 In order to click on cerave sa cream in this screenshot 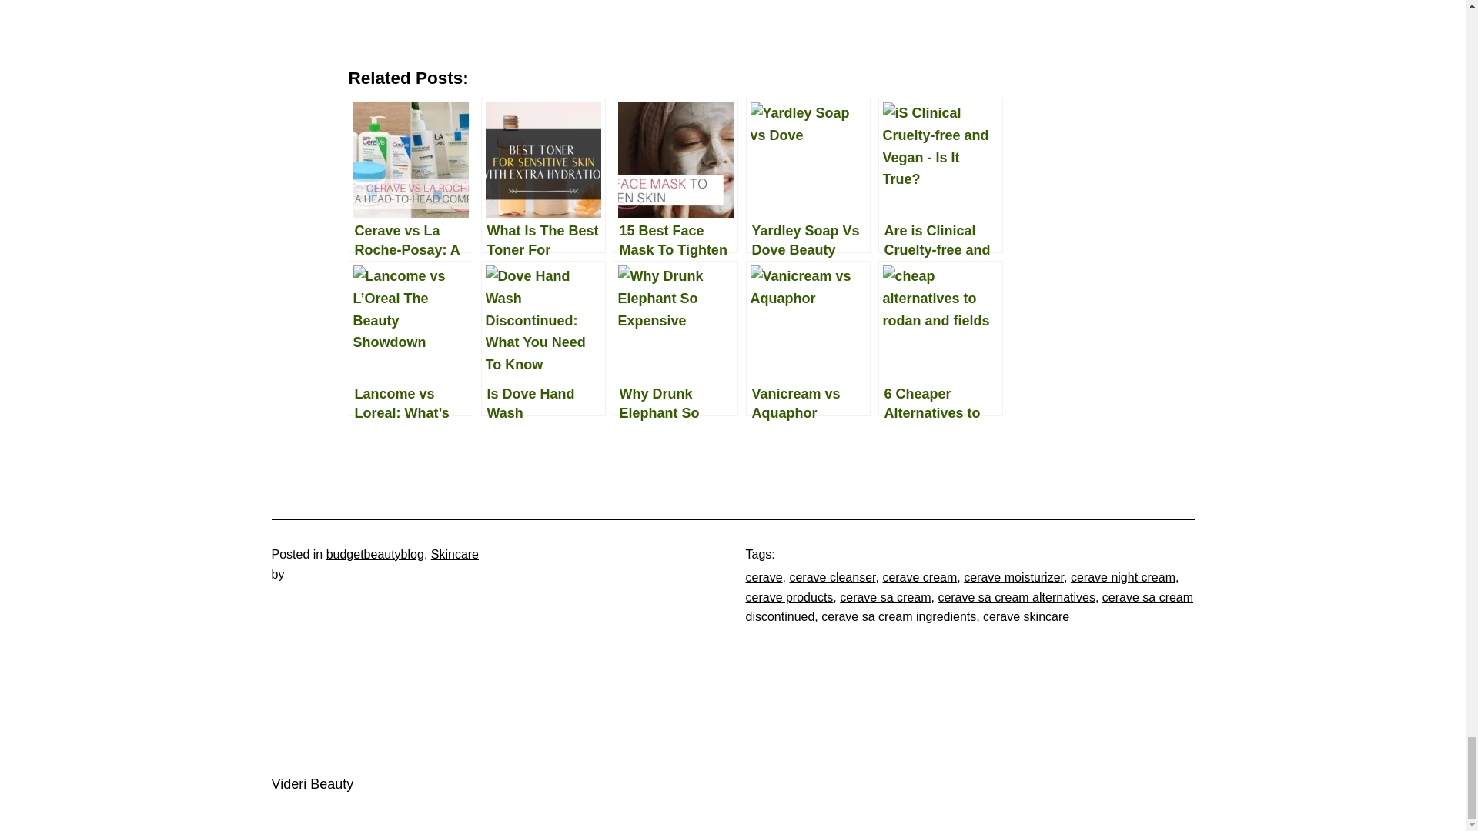, I will do `click(885, 597)`.